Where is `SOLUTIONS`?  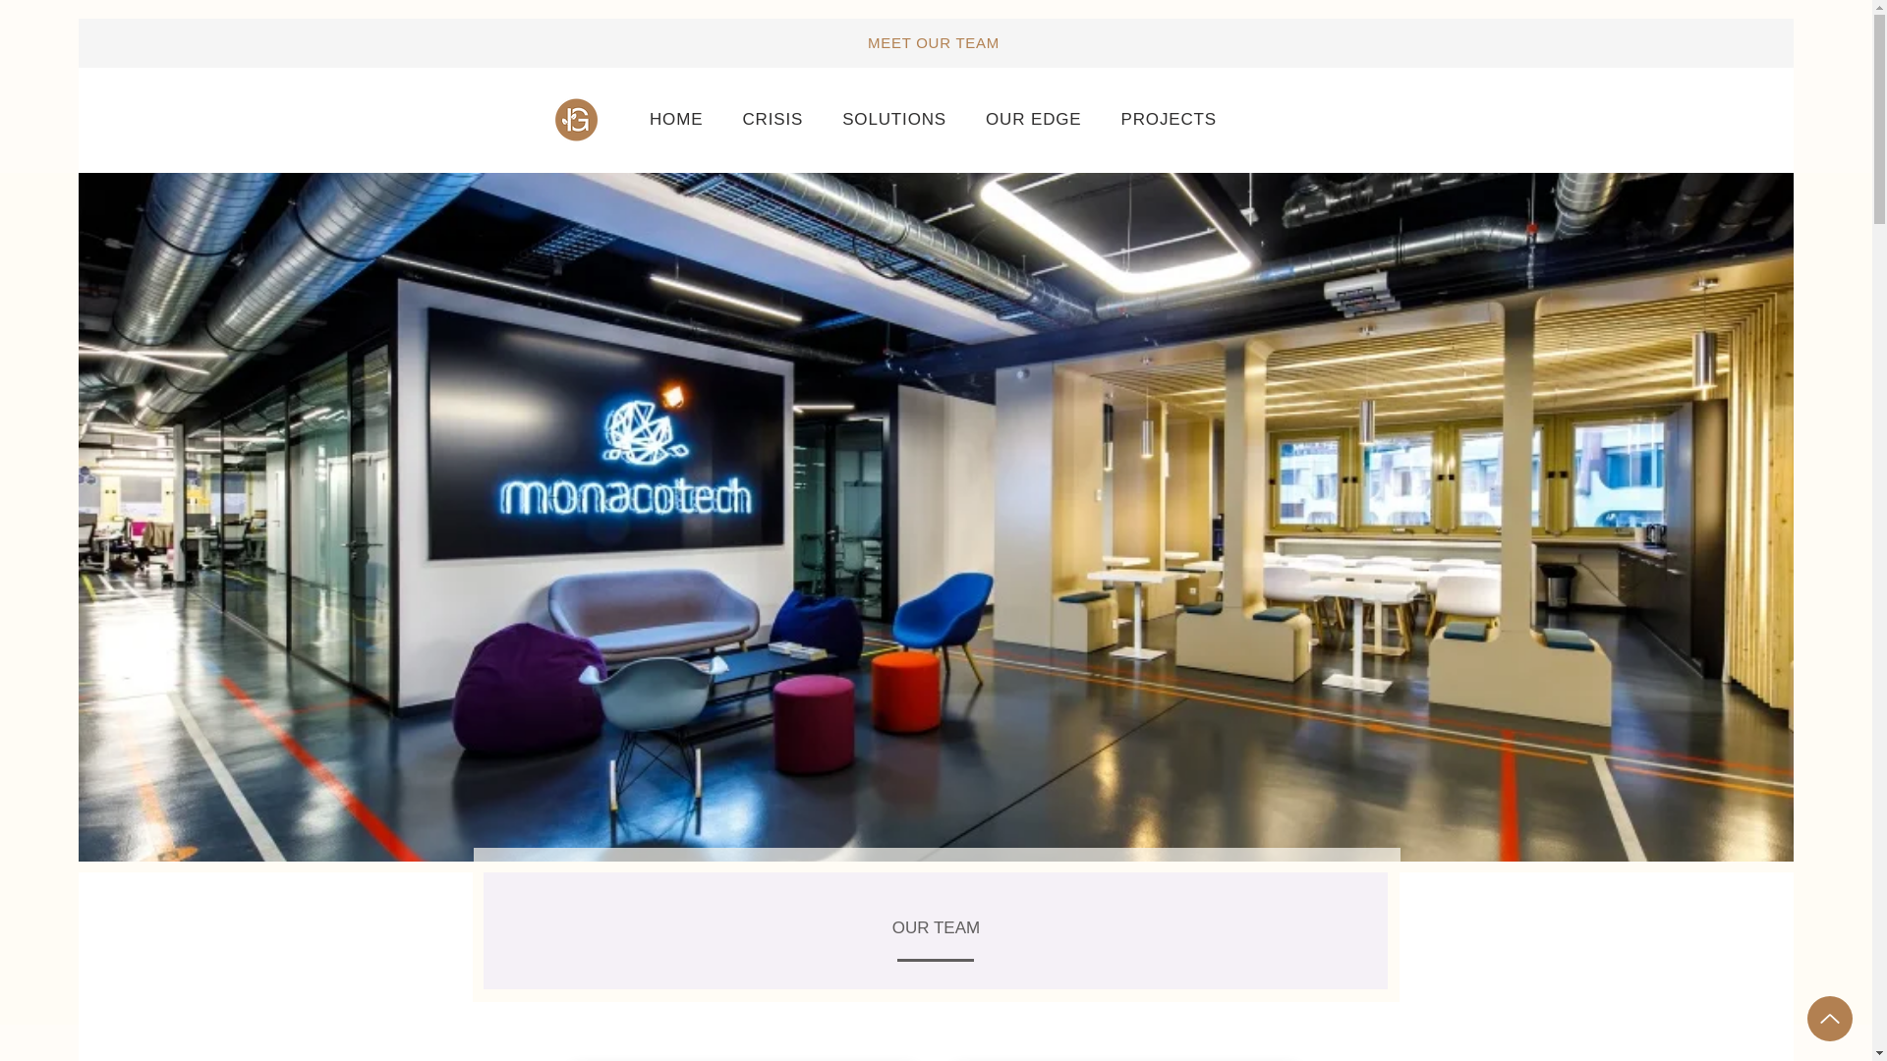
SOLUTIONS is located at coordinates (894, 119).